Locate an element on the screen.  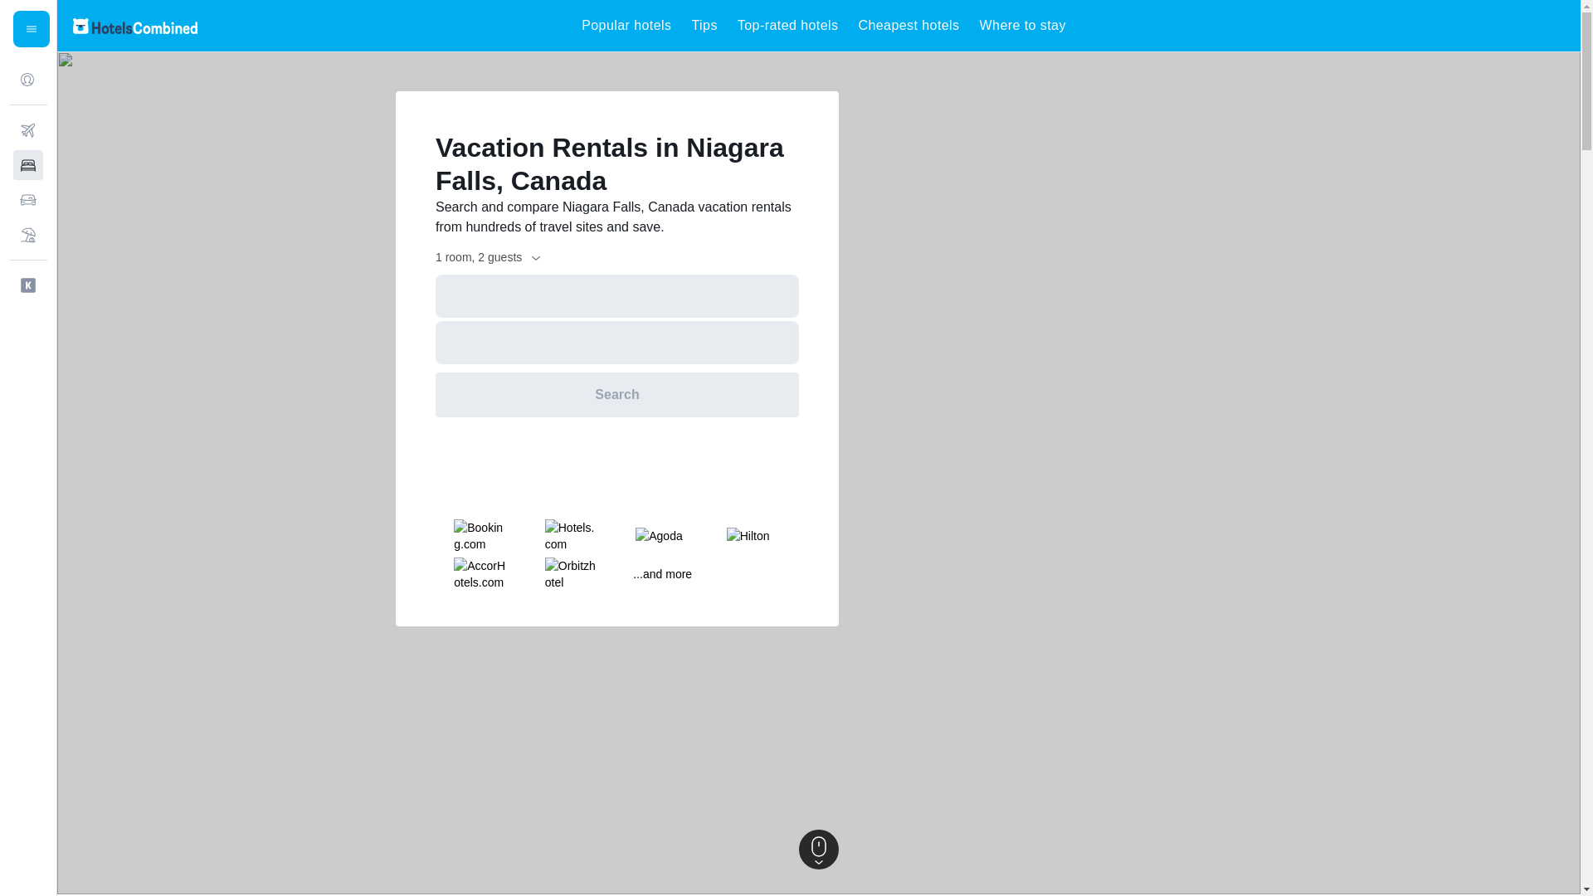
Search is located at coordinates (617, 395).